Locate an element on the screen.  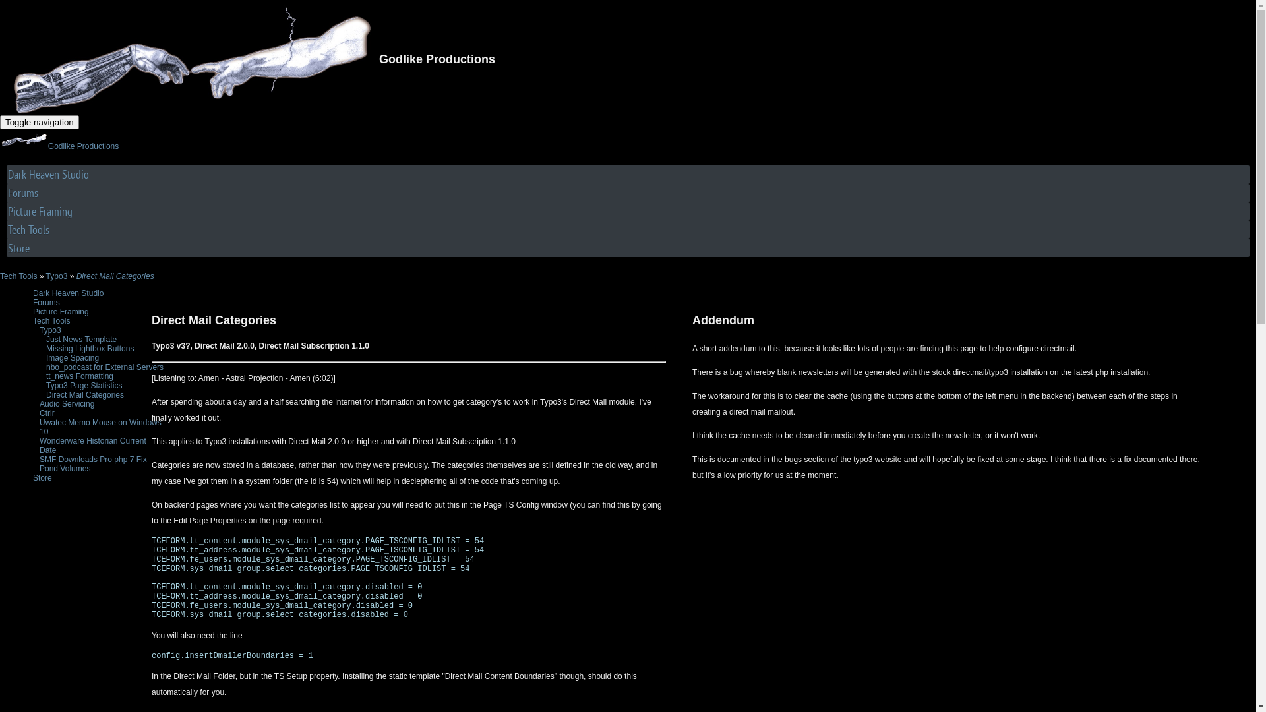
Forums is located at coordinates (628, 193).